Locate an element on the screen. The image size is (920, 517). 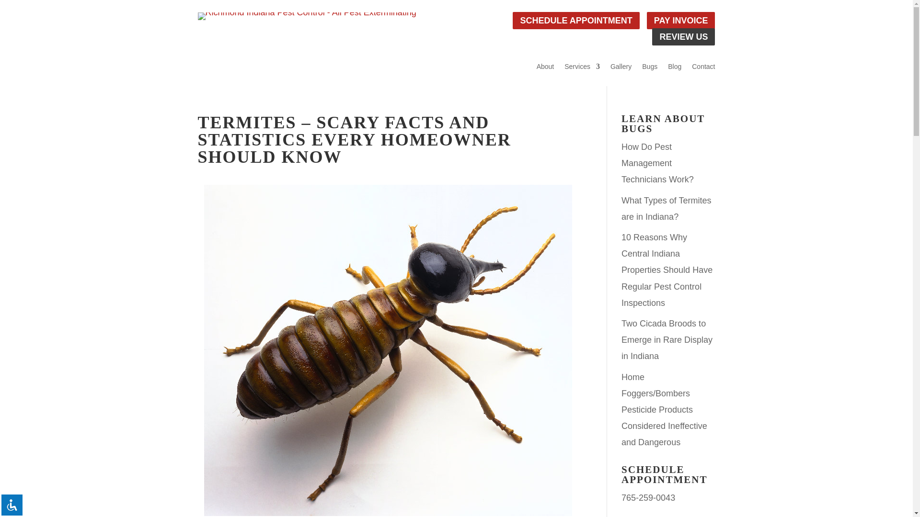
How Do Pest Management Technicians Work? is located at coordinates (657, 163).